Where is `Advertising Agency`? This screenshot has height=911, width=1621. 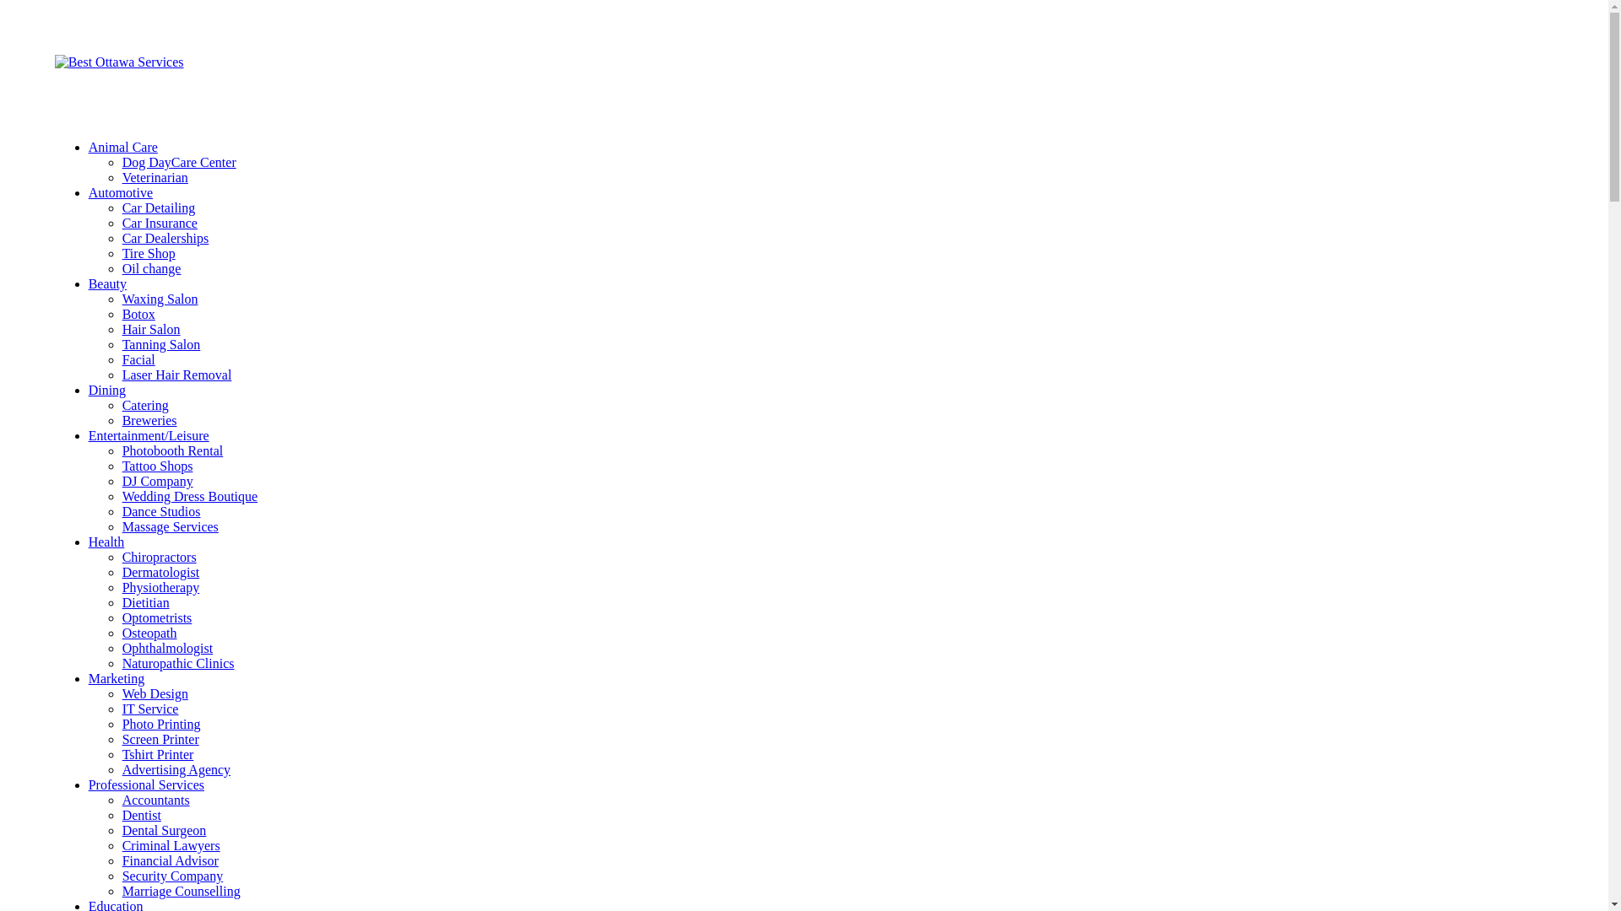 Advertising Agency is located at coordinates (176, 769).